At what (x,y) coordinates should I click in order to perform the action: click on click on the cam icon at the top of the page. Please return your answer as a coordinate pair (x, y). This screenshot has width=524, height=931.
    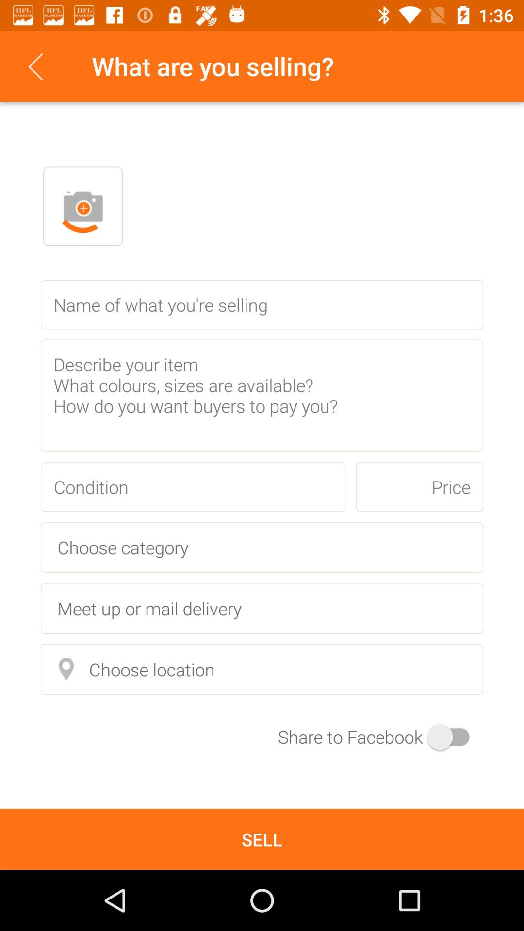
    Looking at the image, I should click on (83, 206).